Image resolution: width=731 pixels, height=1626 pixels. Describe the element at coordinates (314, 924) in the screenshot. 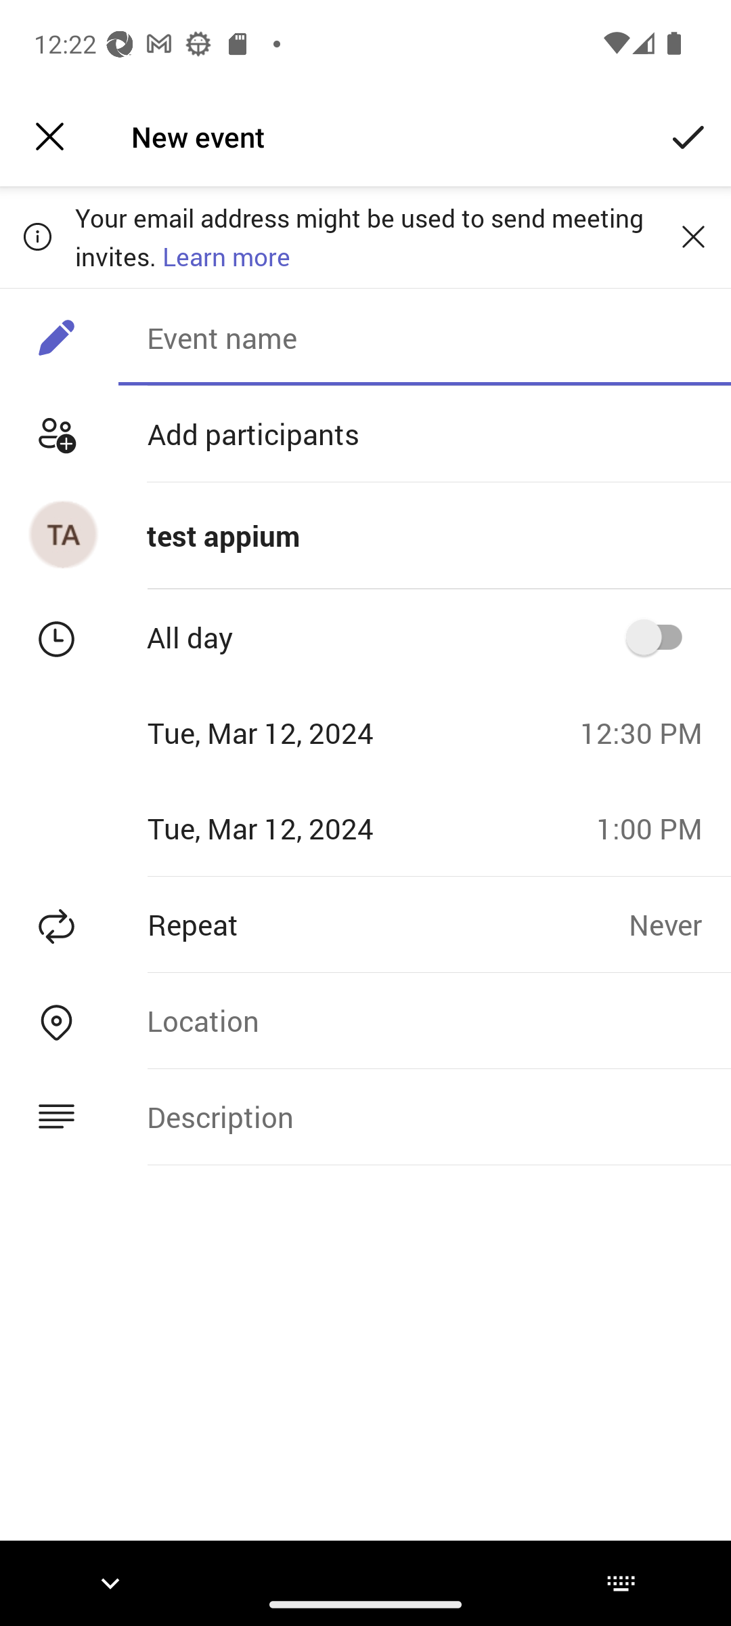

I see `Repeat` at that location.